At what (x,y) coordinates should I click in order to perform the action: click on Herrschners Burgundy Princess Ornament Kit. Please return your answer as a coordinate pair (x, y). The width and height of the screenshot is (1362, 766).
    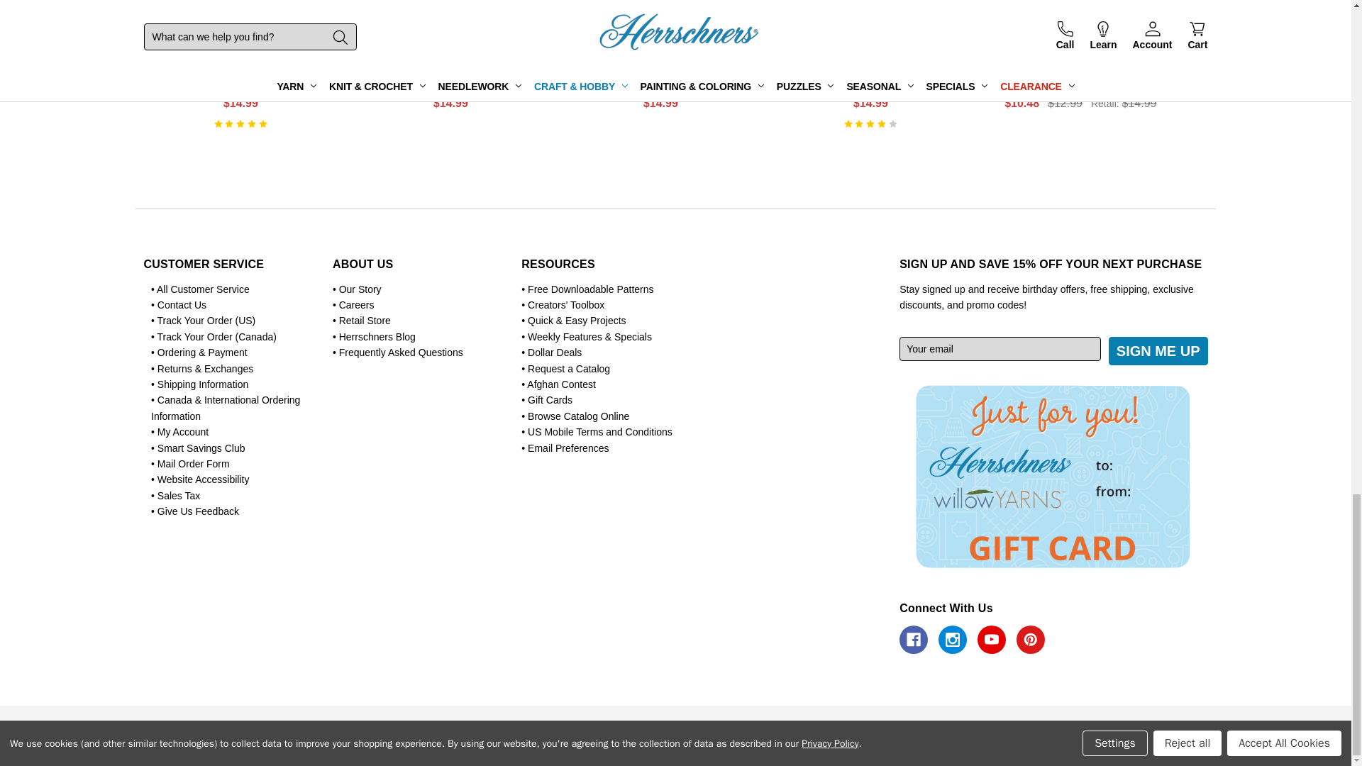
    Looking at the image, I should click on (240, 23).